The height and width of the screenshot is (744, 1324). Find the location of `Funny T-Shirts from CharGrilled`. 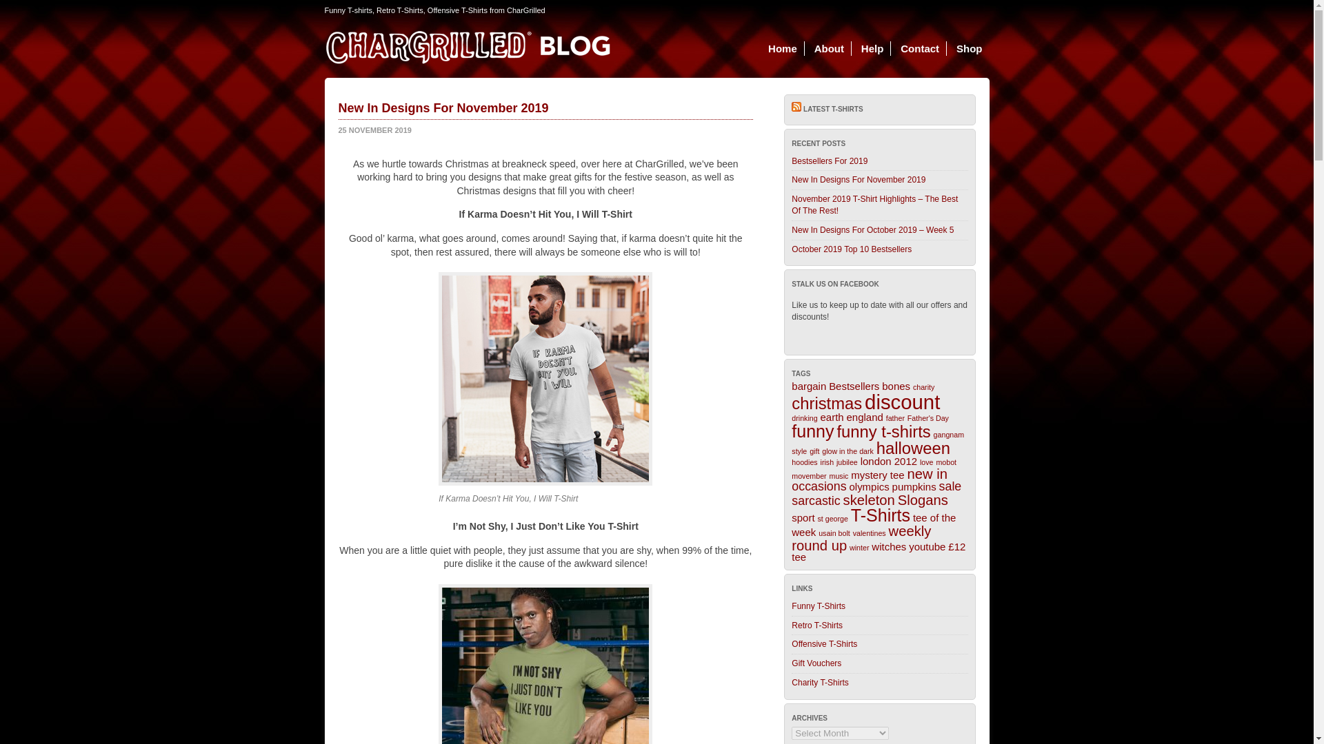

Funny T-Shirts from CharGrilled is located at coordinates (819, 606).